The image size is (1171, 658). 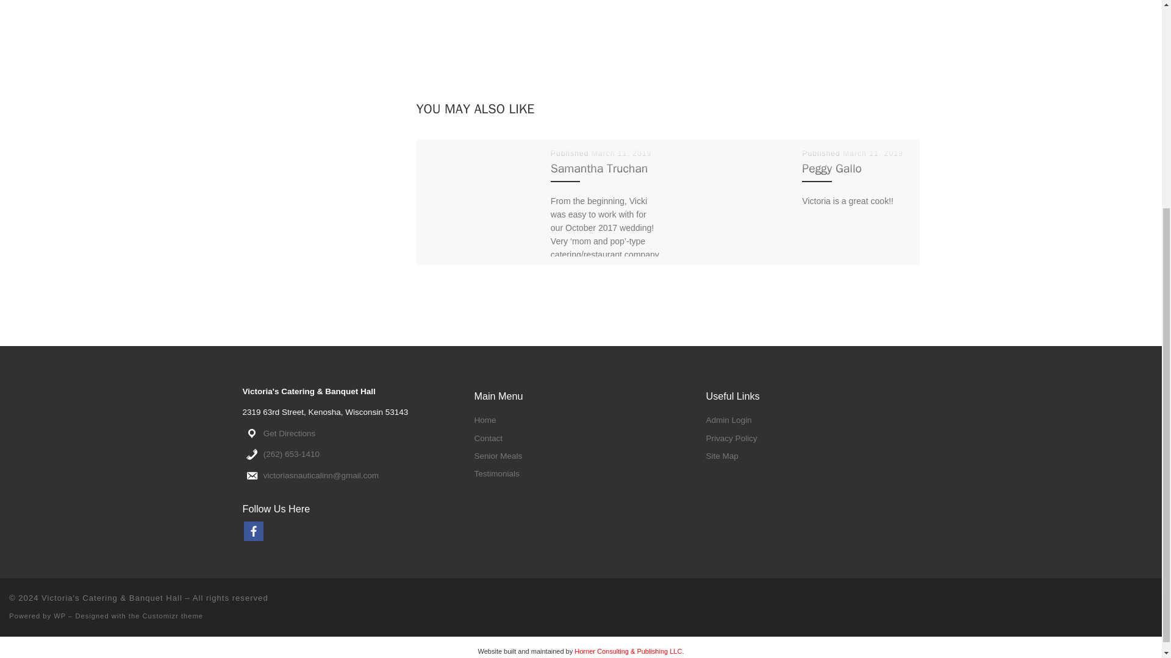 I want to click on Facebook, so click(x=254, y=531).